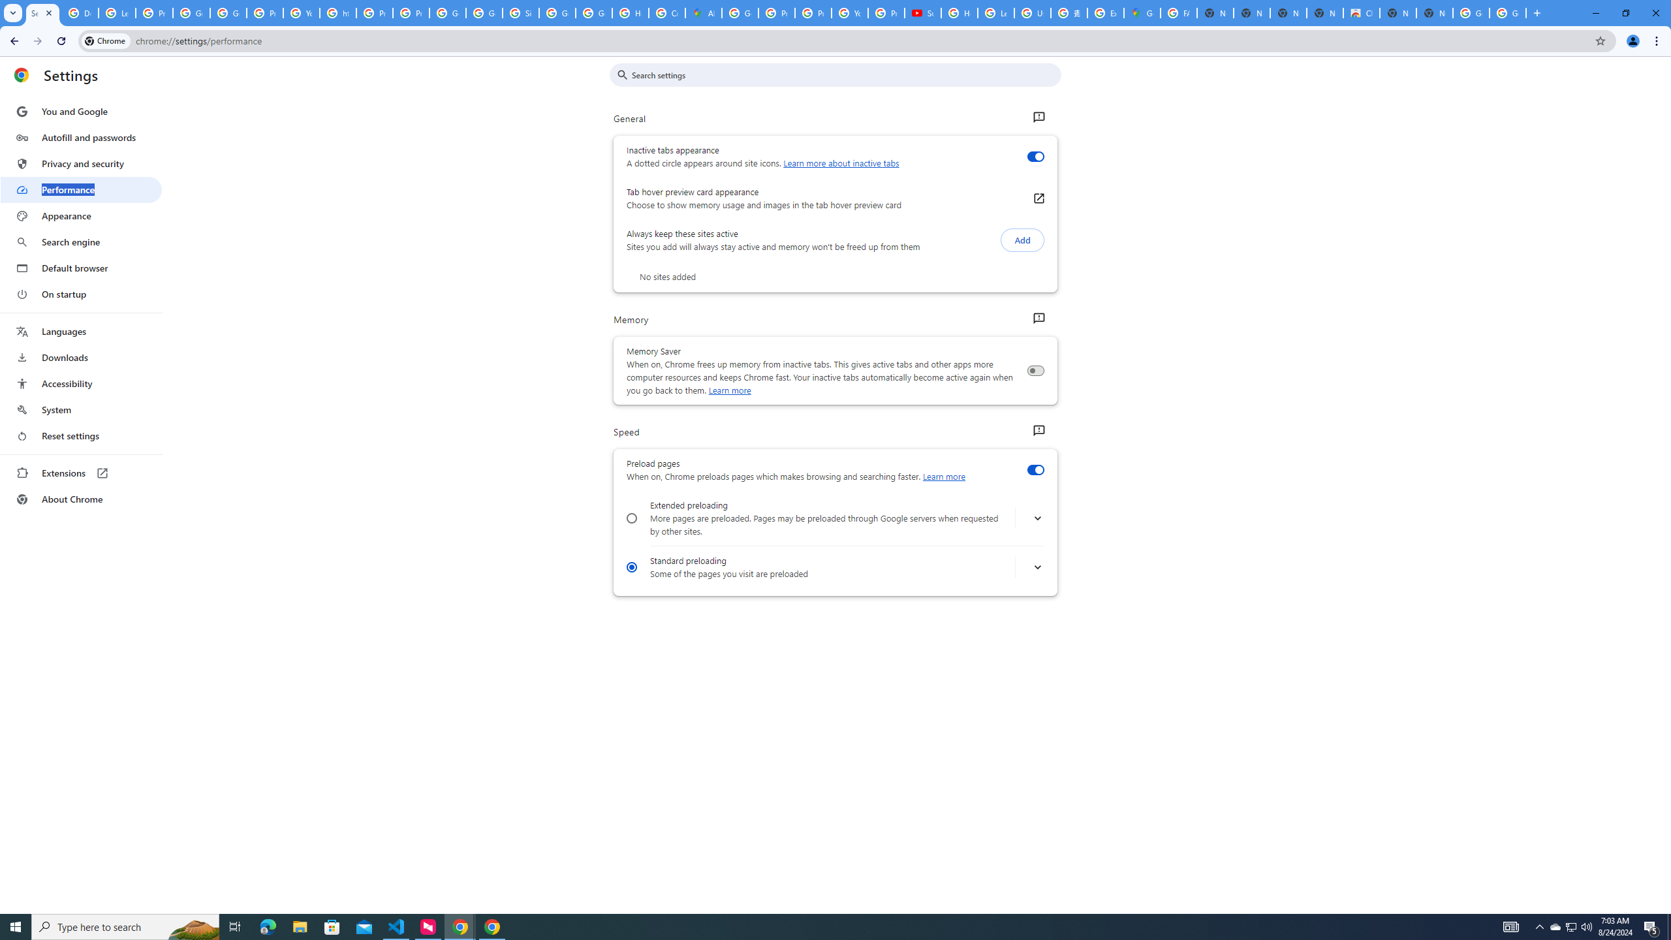 Image resolution: width=1671 pixels, height=940 pixels. Describe the element at coordinates (960, 13) in the screenshot. I see `How Chrome protects your passwords - Google Chrome Help` at that location.